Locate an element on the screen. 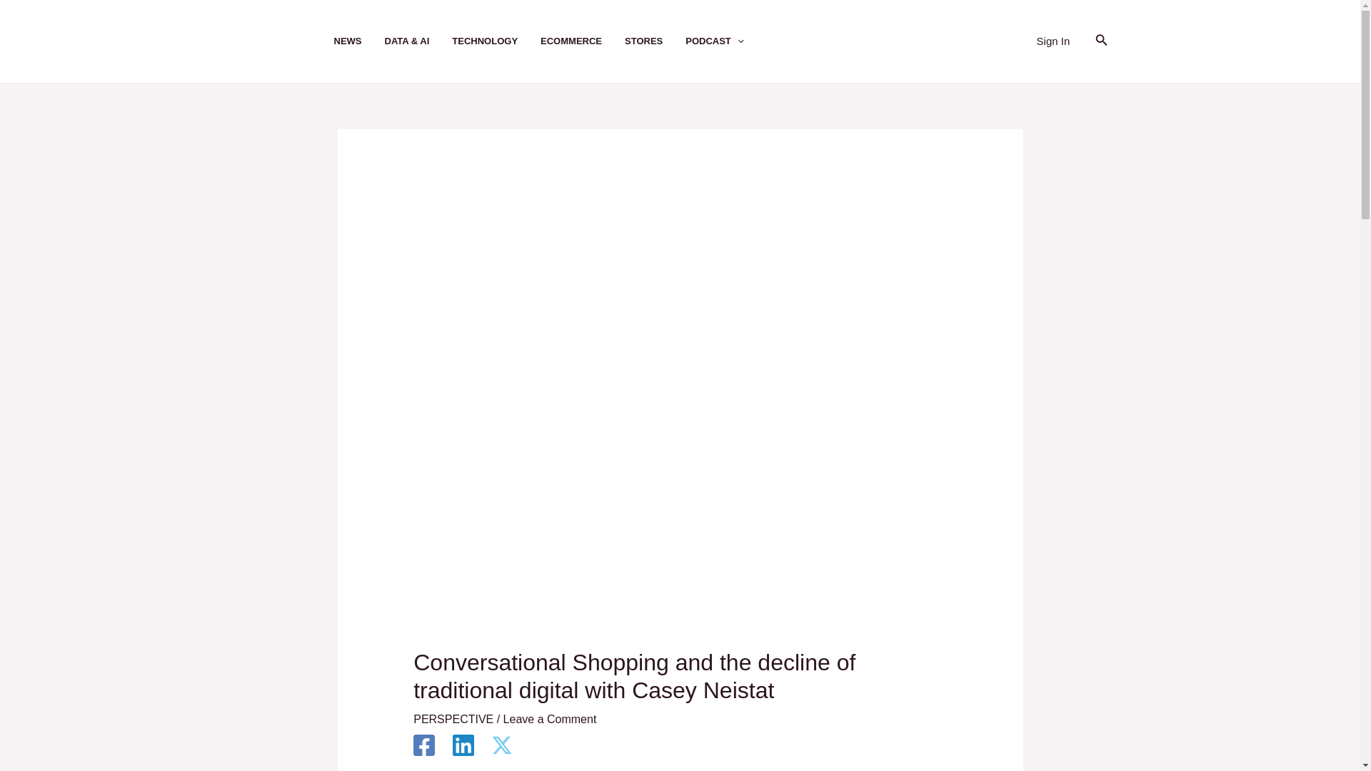  Leave a Comment is located at coordinates (550, 720).